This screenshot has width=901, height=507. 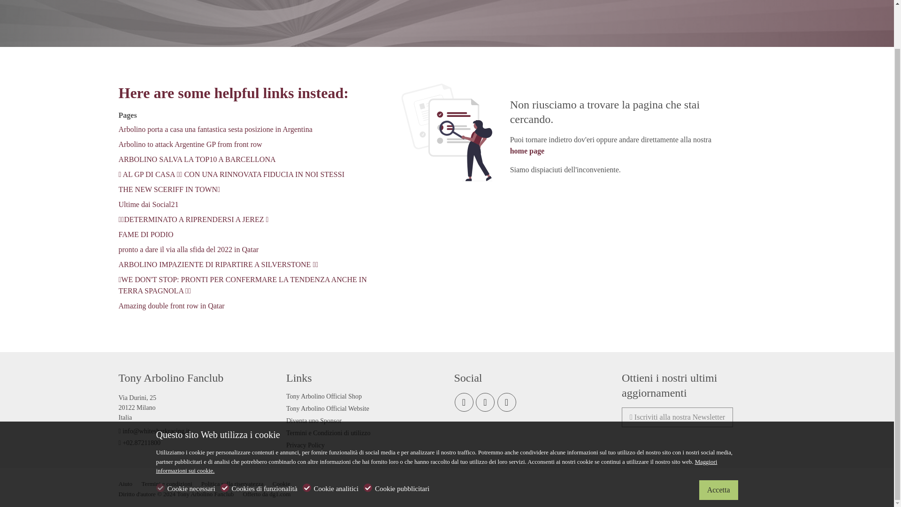 I want to click on ARBOLINO SALVA LA TOP10 A BARCELLONA, so click(x=197, y=159).